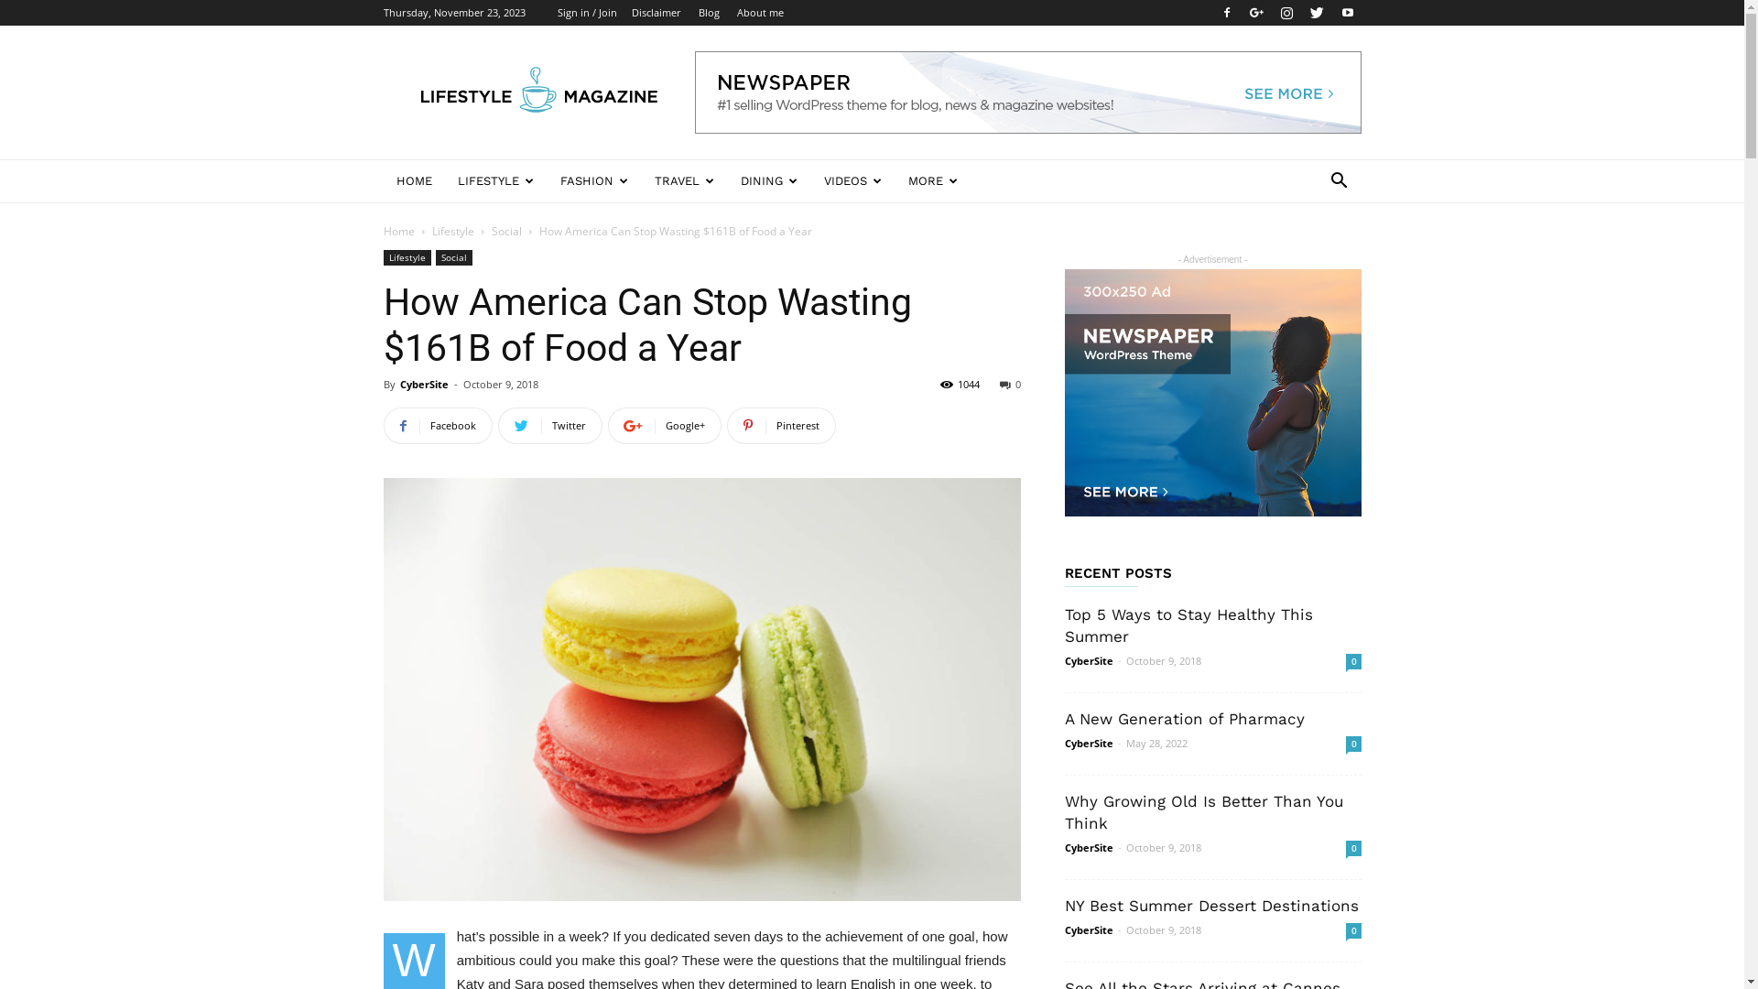  I want to click on Social, so click(505, 231).